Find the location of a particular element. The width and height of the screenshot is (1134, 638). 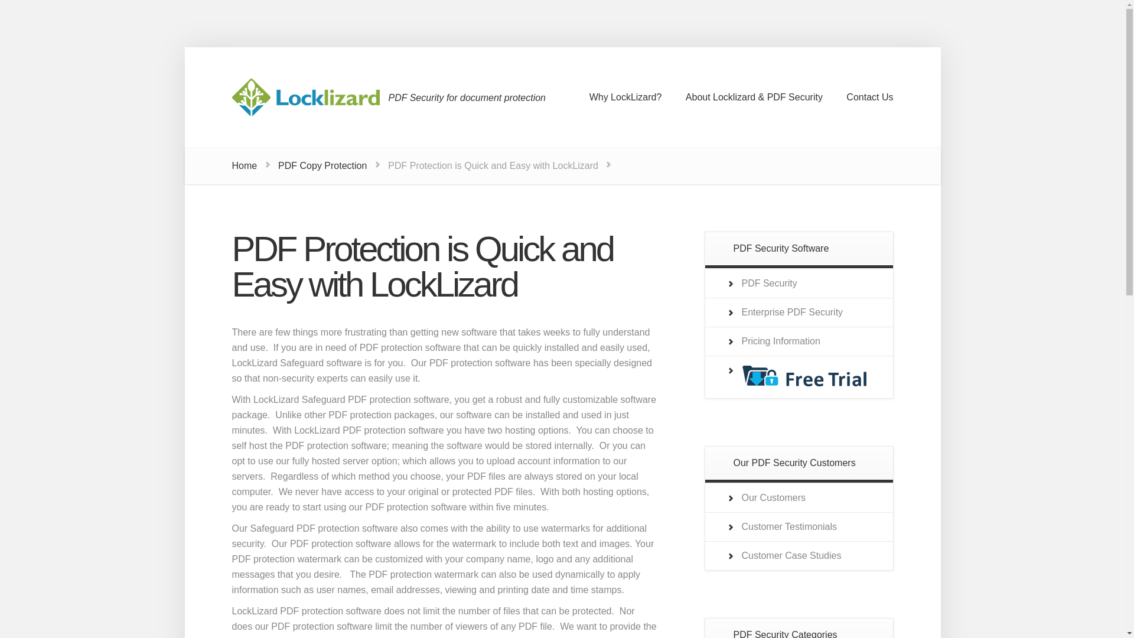

PDF Copy Protection is located at coordinates (322, 165).